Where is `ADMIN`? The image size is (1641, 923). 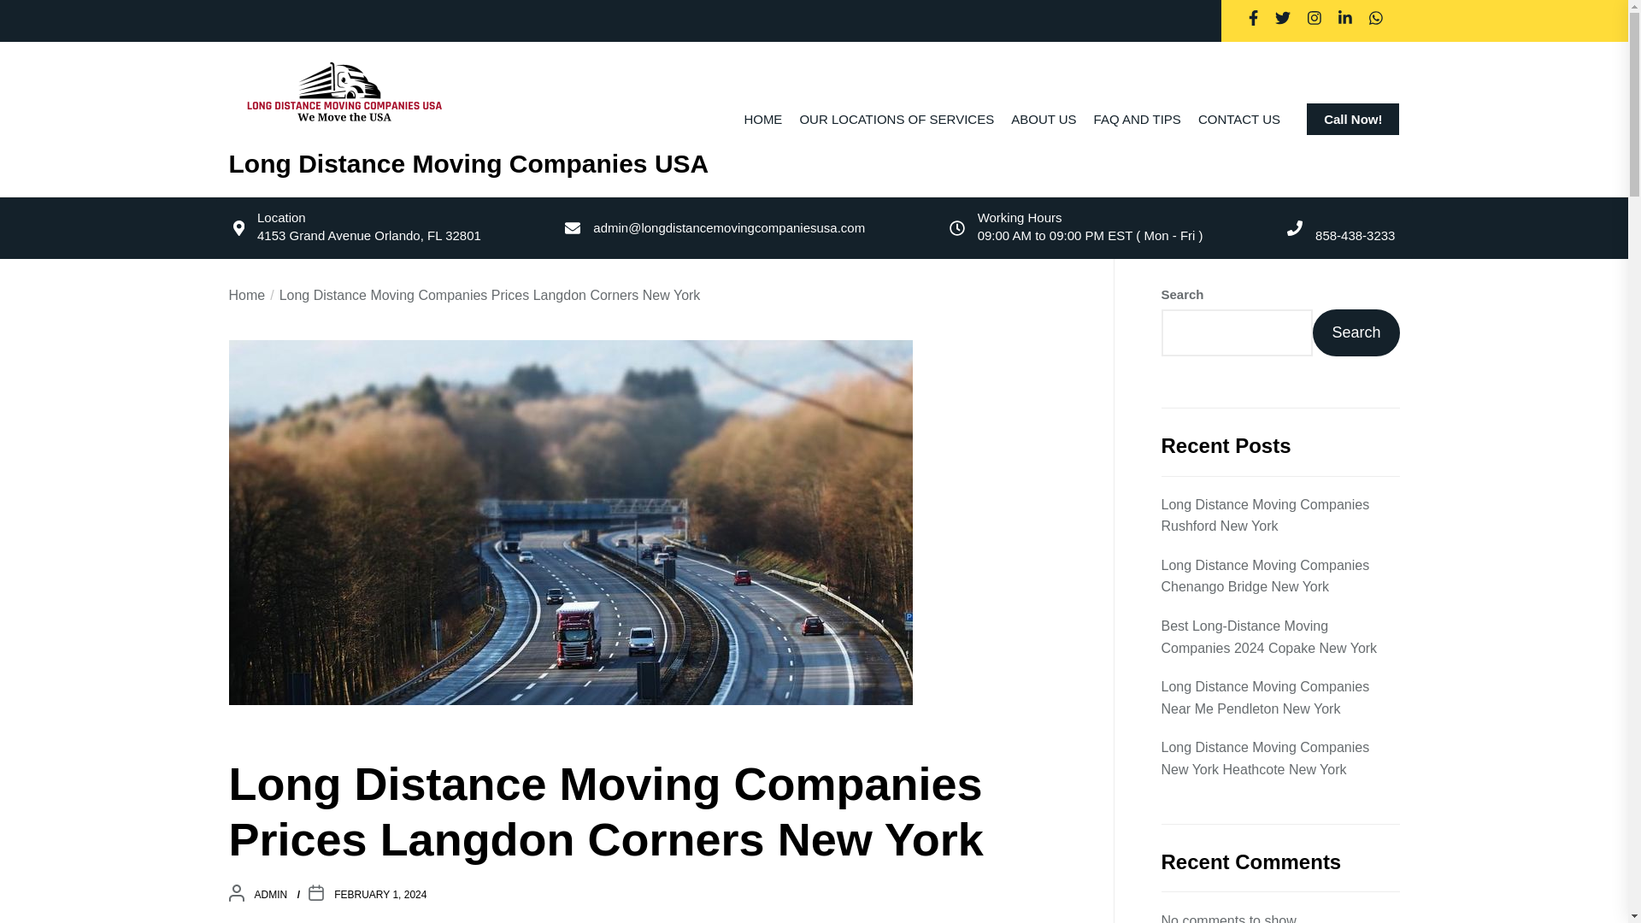
ADMIN is located at coordinates (271, 895).